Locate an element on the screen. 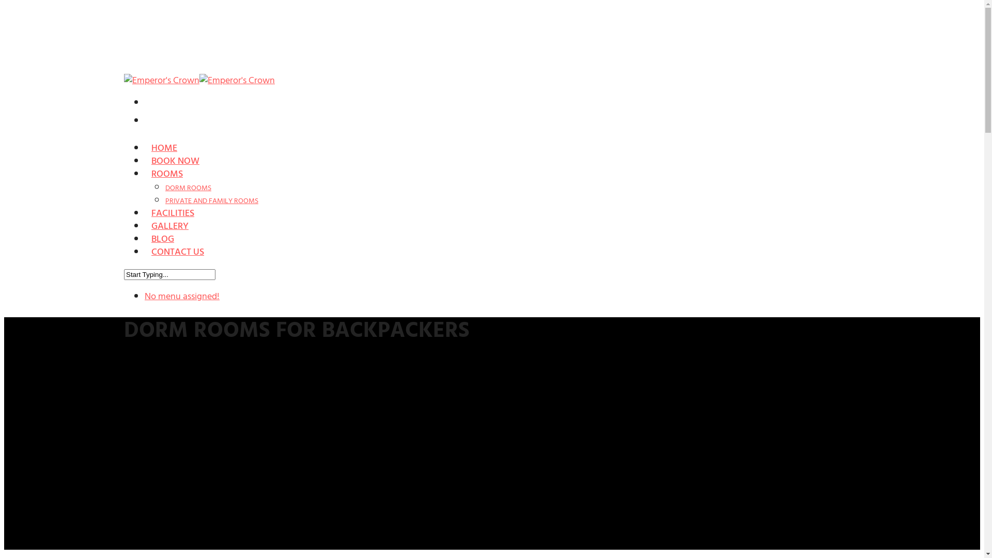 This screenshot has height=558, width=992. FACILITIES is located at coordinates (173, 220).